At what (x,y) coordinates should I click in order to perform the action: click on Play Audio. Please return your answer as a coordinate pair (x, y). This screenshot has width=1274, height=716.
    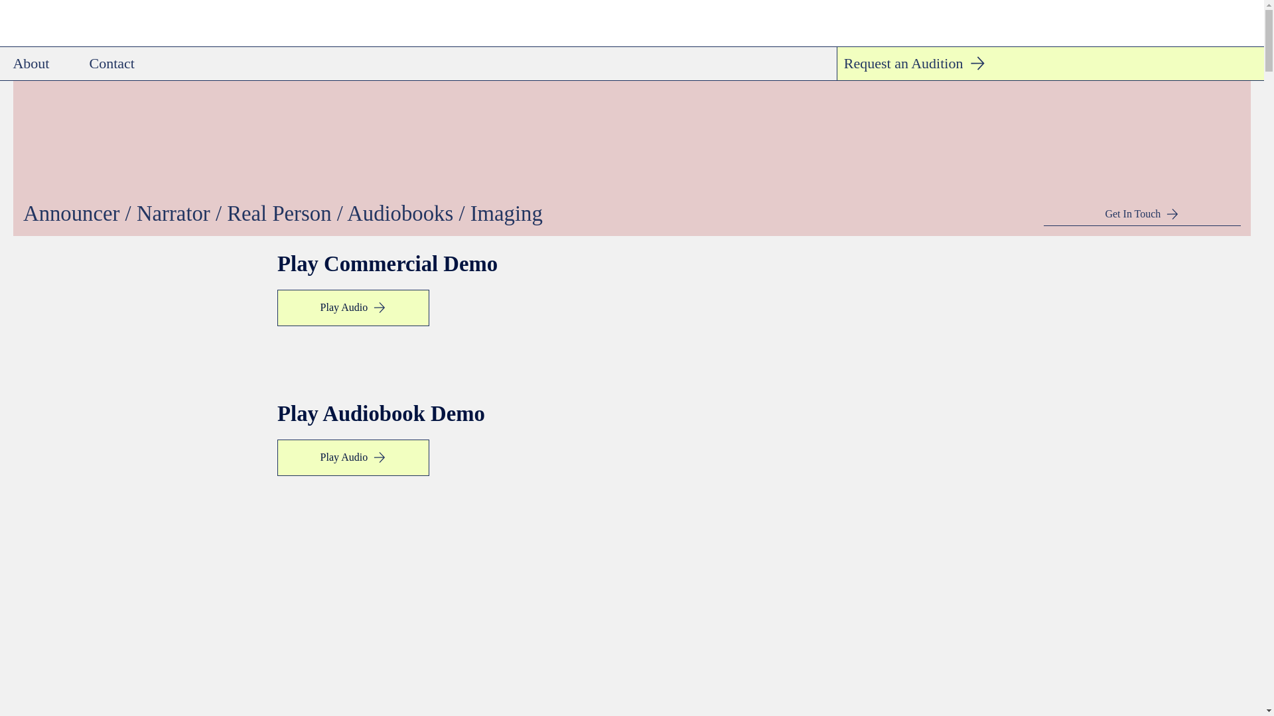
    Looking at the image, I should click on (353, 457).